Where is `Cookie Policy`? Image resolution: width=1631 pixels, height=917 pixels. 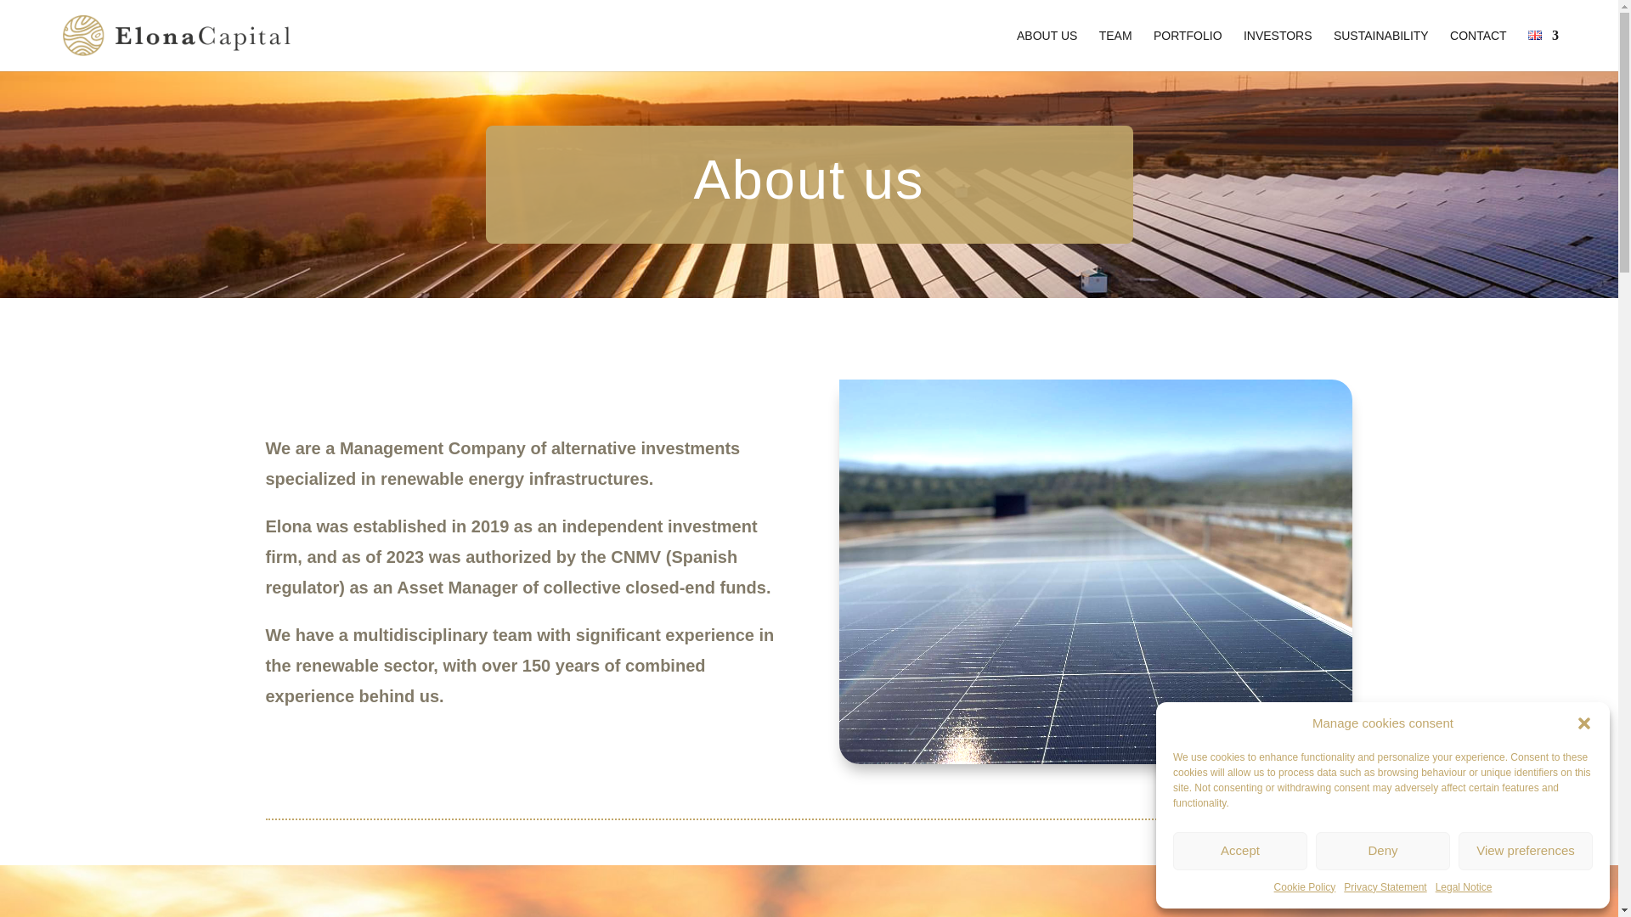 Cookie Policy is located at coordinates (1305, 886).